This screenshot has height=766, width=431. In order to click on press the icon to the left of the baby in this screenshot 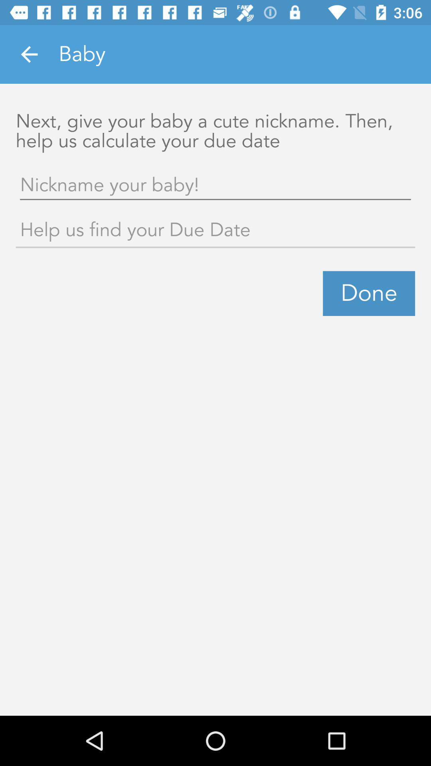, I will do `click(29, 54)`.